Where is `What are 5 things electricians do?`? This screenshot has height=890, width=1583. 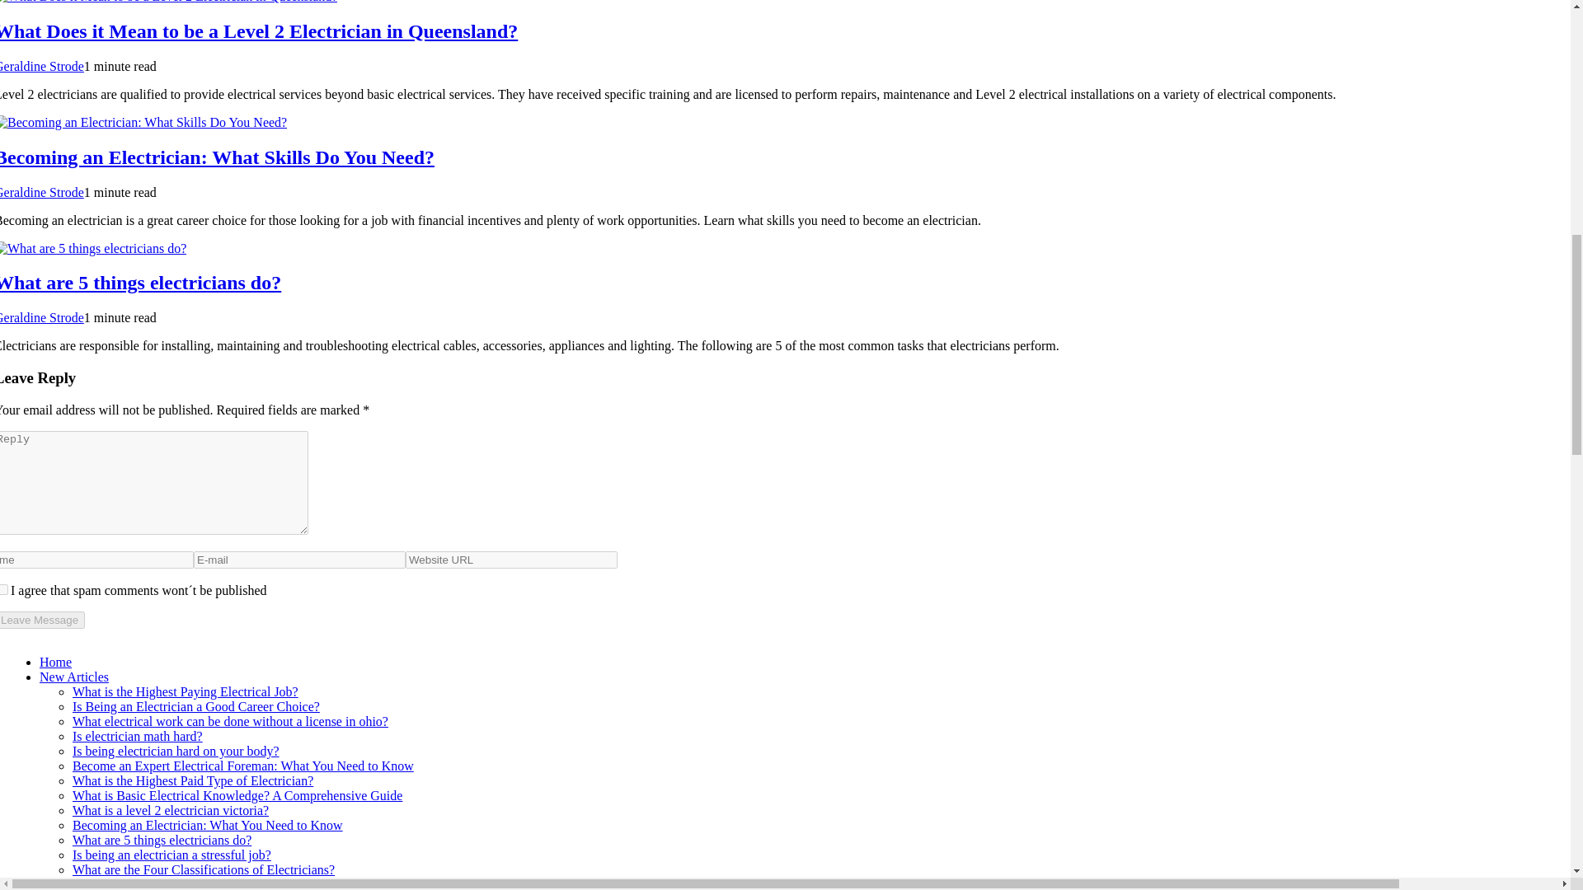 What are 5 things electricians do? is located at coordinates (140, 283).